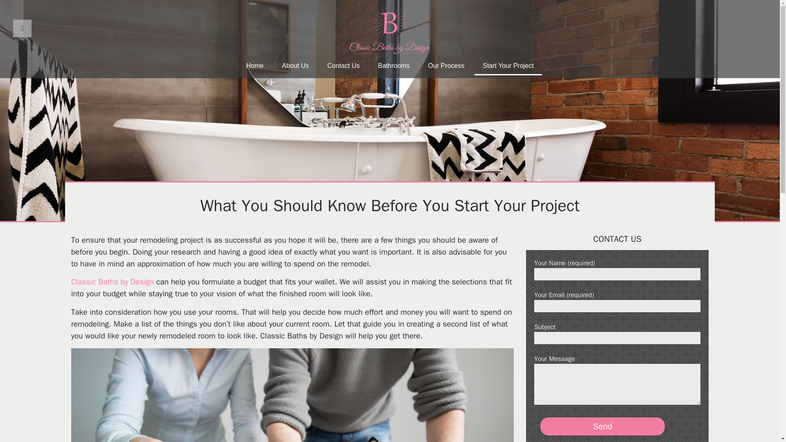 Image resolution: width=786 pixels, height=442 pixels. What do you see at coordinates (446, 66) in the screenshot?
I see `Our Process` at bounding box center [446, 66].